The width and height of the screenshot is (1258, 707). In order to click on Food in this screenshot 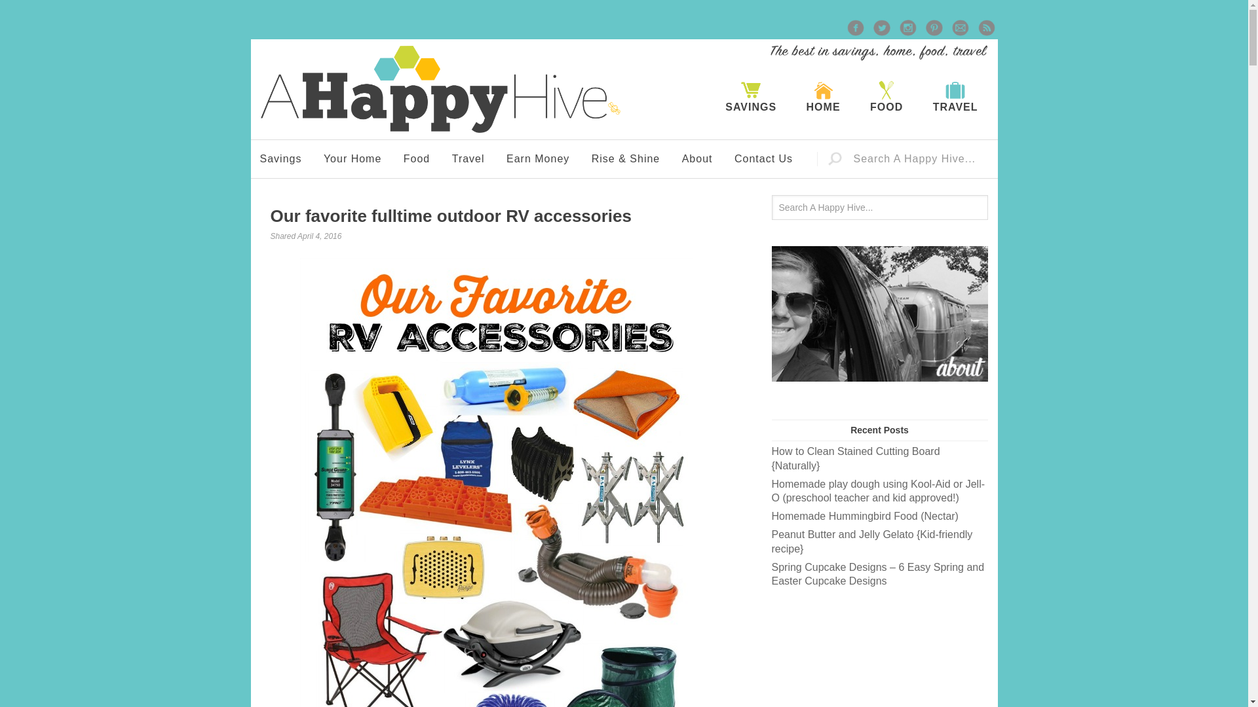, I will do `click(417, 158)`.